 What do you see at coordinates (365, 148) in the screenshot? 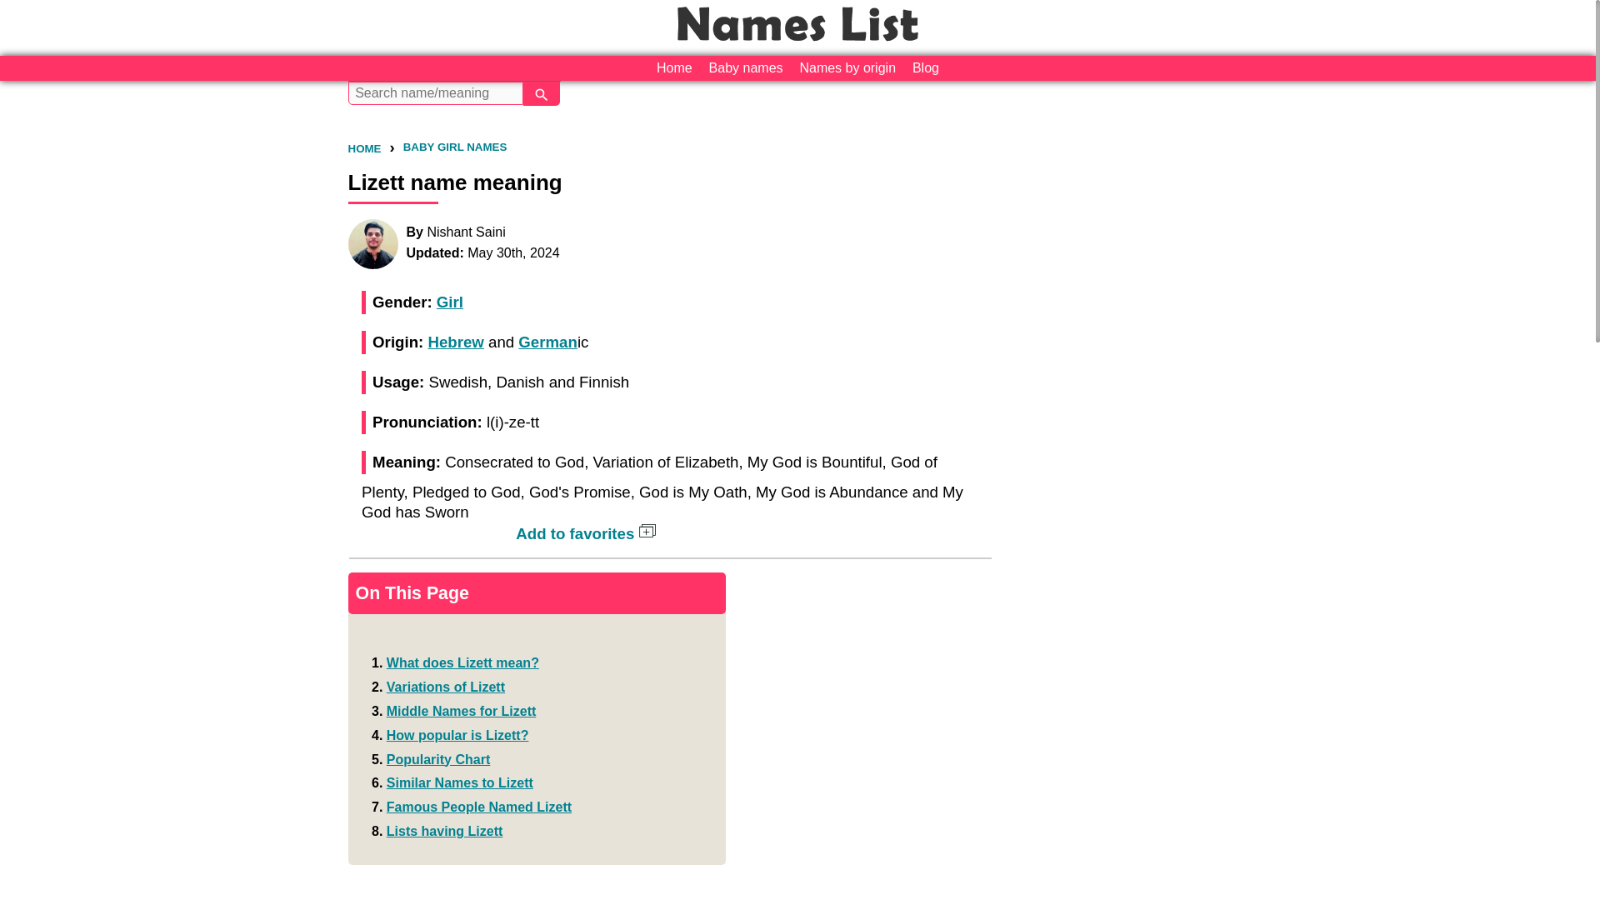
I see `HOME` at bounding box center [365, 148].